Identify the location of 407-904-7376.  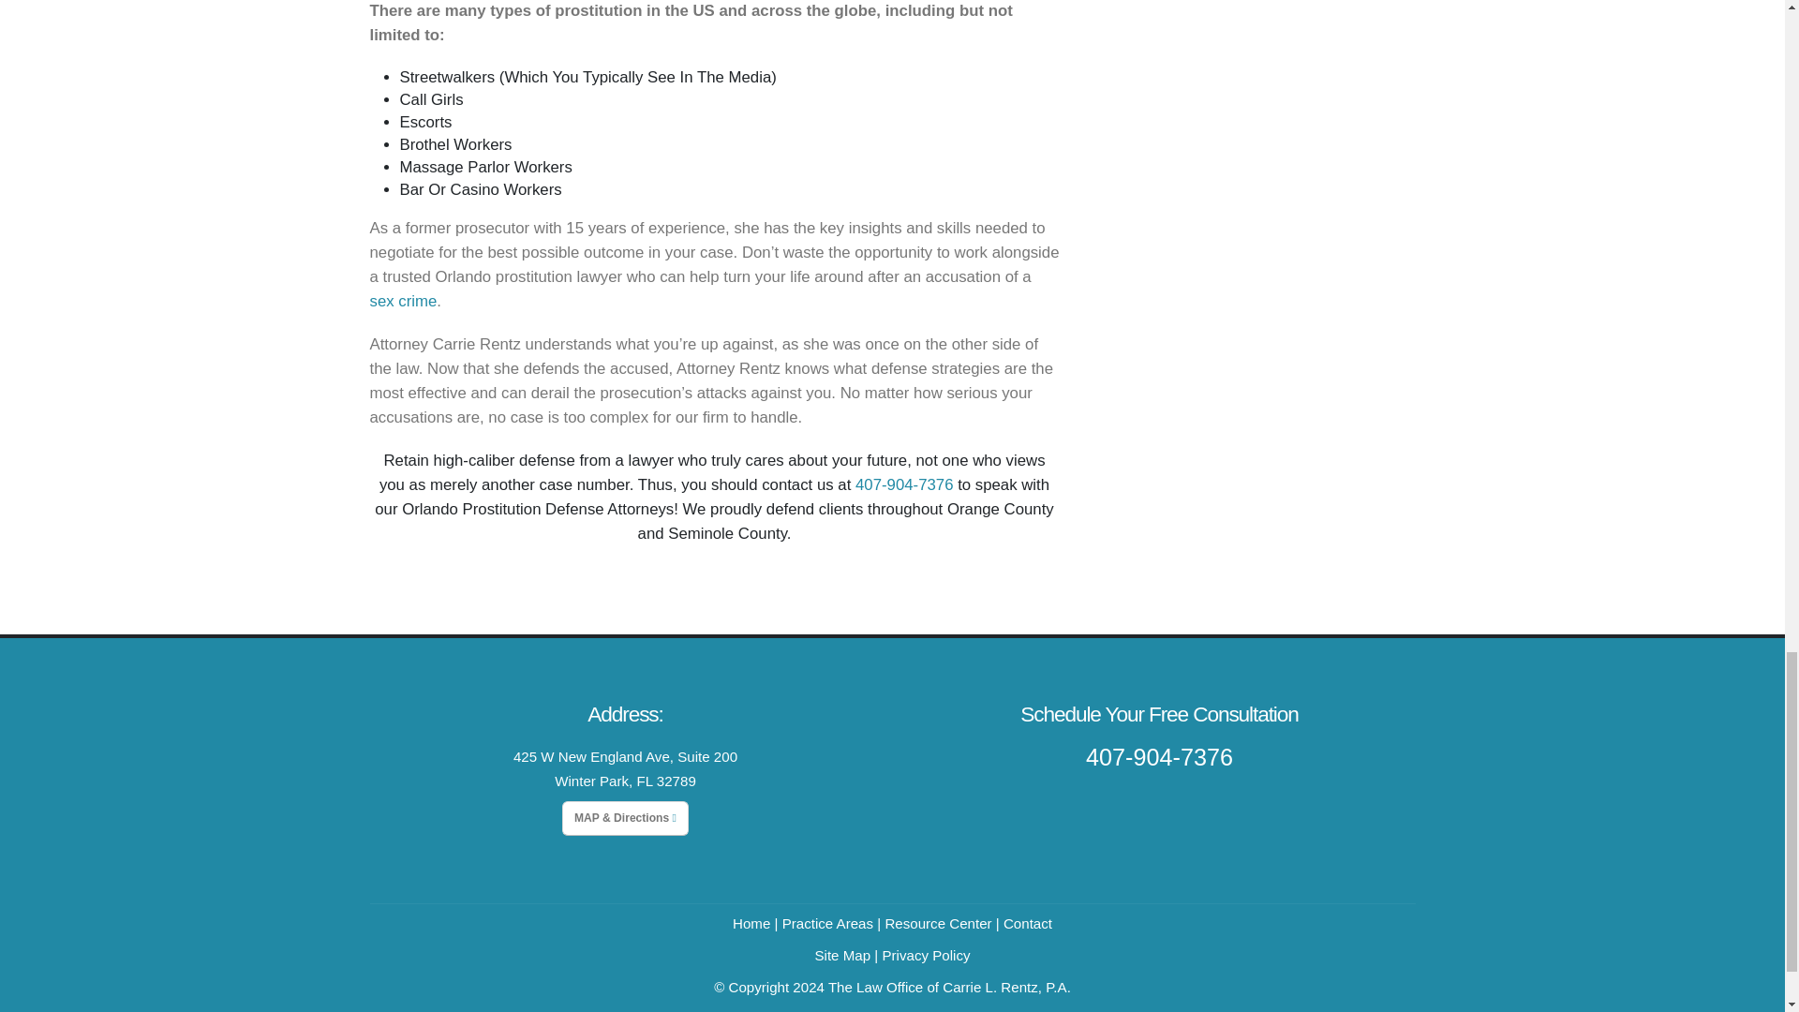
(904, 484).